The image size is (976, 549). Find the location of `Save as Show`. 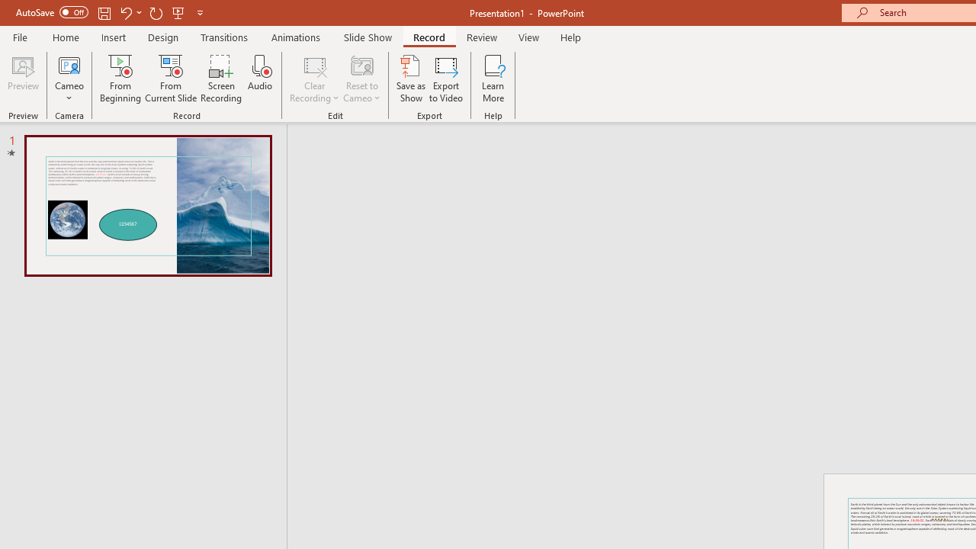

Save as Show is located at coordinates (411, 78).